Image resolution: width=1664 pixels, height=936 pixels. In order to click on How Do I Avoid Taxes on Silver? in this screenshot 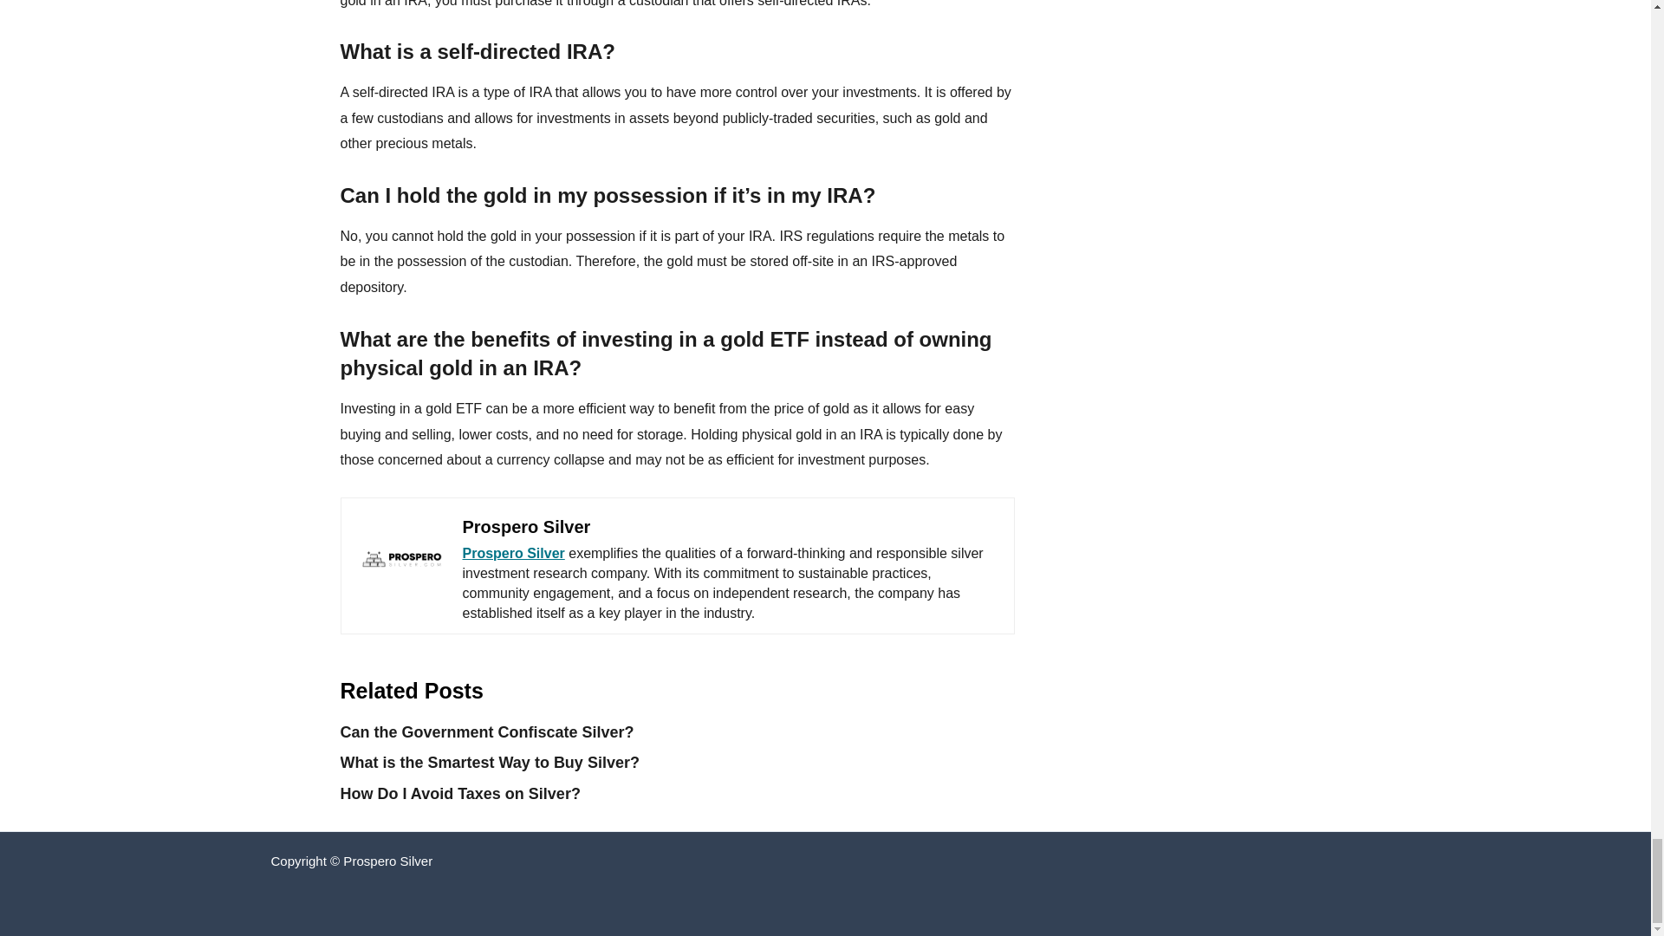, I will do `click(459, 794)`.